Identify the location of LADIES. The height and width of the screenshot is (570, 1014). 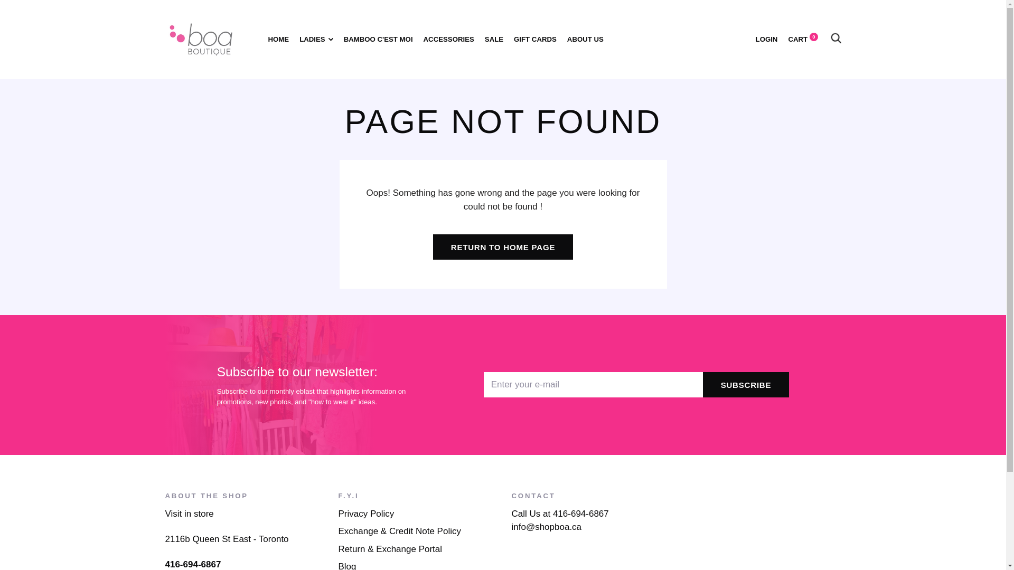
(316, 39).